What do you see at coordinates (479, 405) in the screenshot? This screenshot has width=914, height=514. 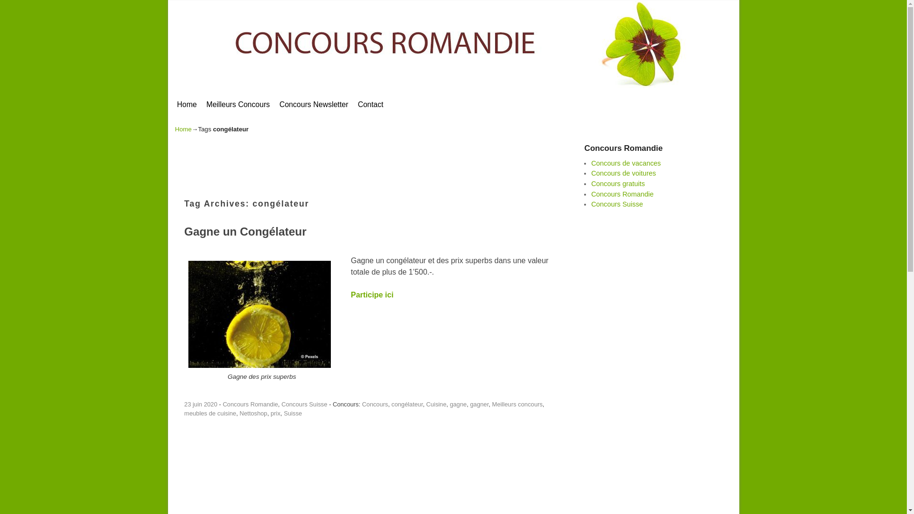 I see `gagner` at bounding box center [479, 405].